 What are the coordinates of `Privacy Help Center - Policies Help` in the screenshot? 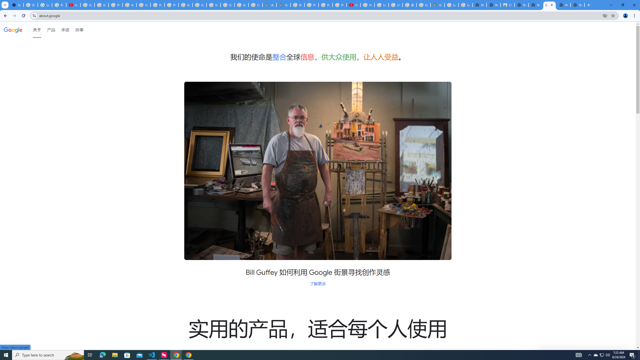 It's located at (325, 5).